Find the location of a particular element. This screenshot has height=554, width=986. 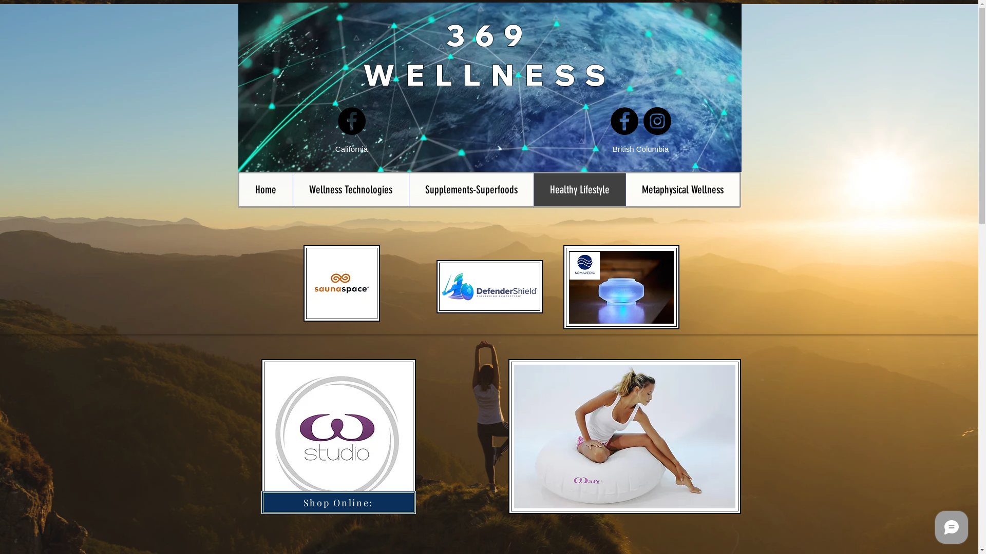

369 WELLNESS is located at coordinates (489, 55).